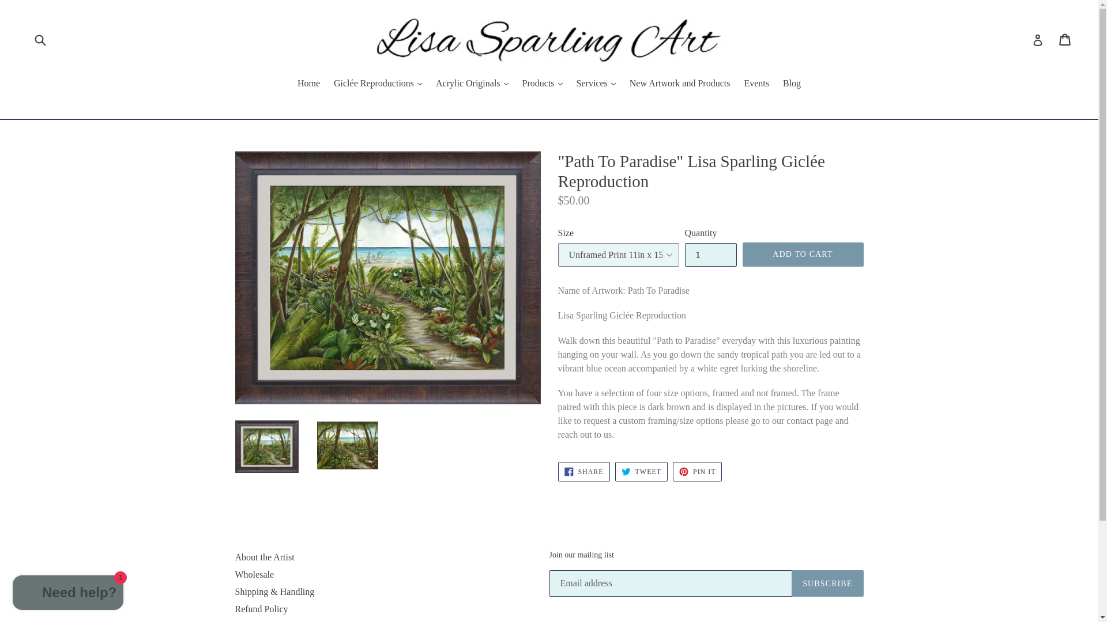 The image size is (1107, 622). What do you see at coordinates (711, 255) in the screenshot?
I see `1` at bounding box center [711, 255].